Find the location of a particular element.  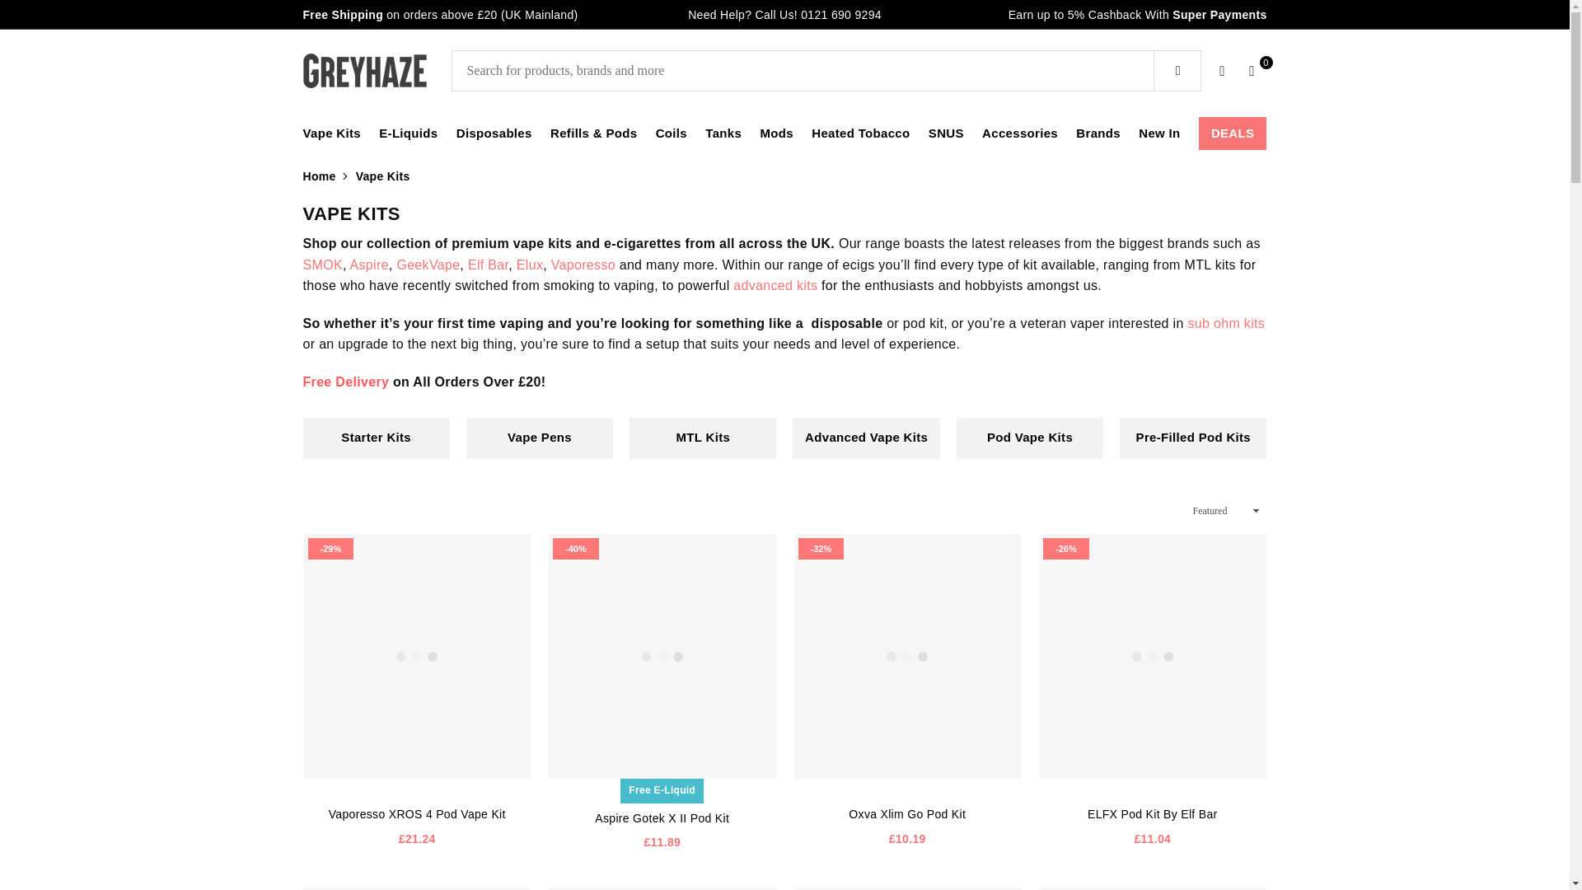

Vaporesso Vapes is located at coordinates (583, 265).